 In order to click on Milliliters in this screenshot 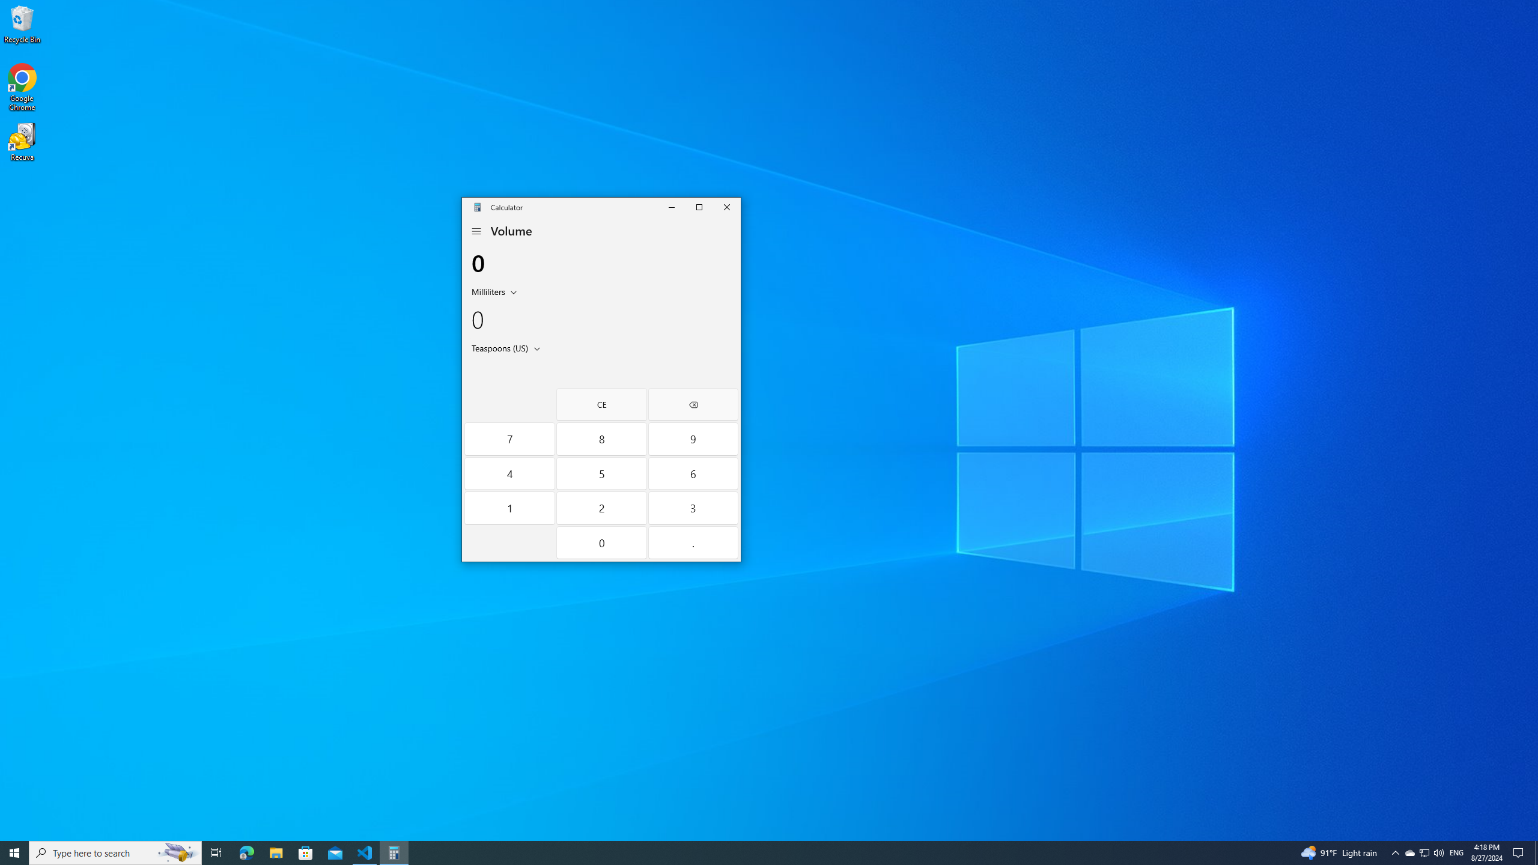, I will do `click(487, 291)`.